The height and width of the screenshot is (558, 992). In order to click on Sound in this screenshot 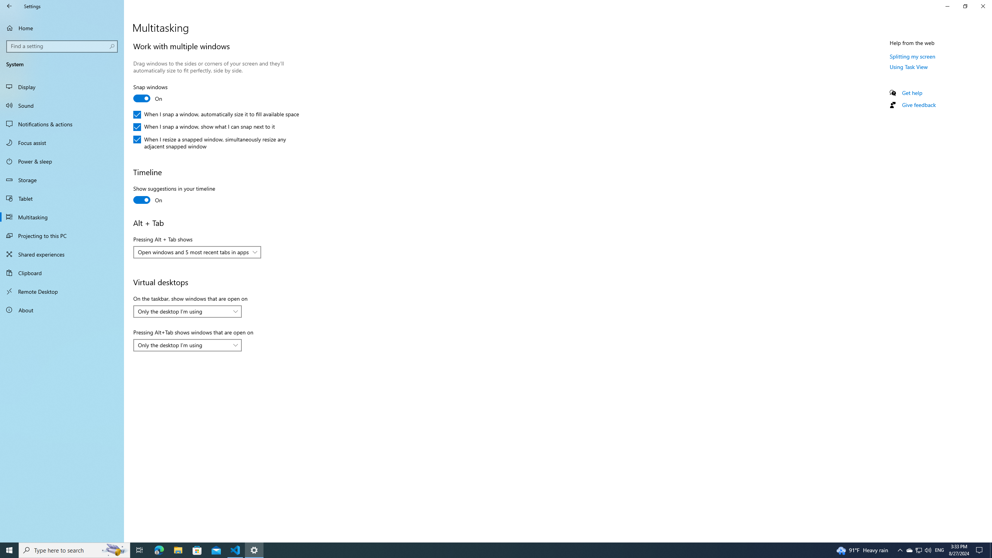, I will do `click(62, 105)`.